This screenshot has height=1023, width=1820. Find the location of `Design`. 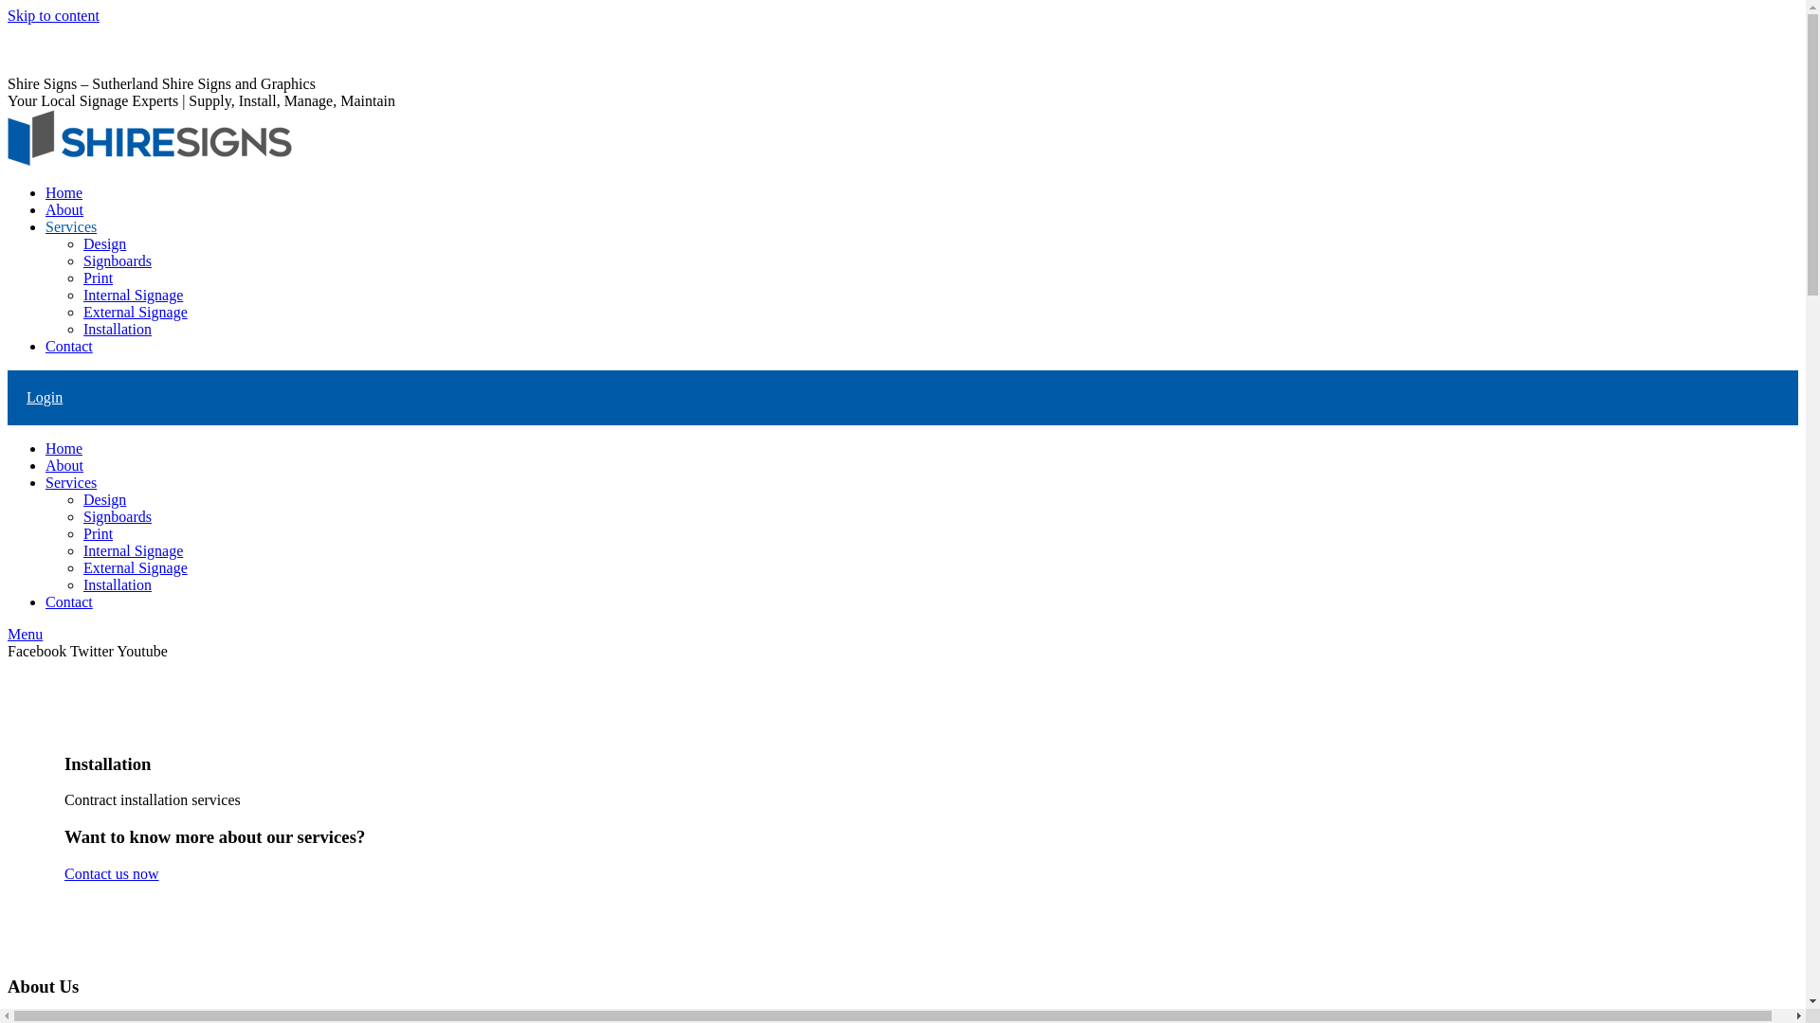

Design is located at coordinates (104, 244).